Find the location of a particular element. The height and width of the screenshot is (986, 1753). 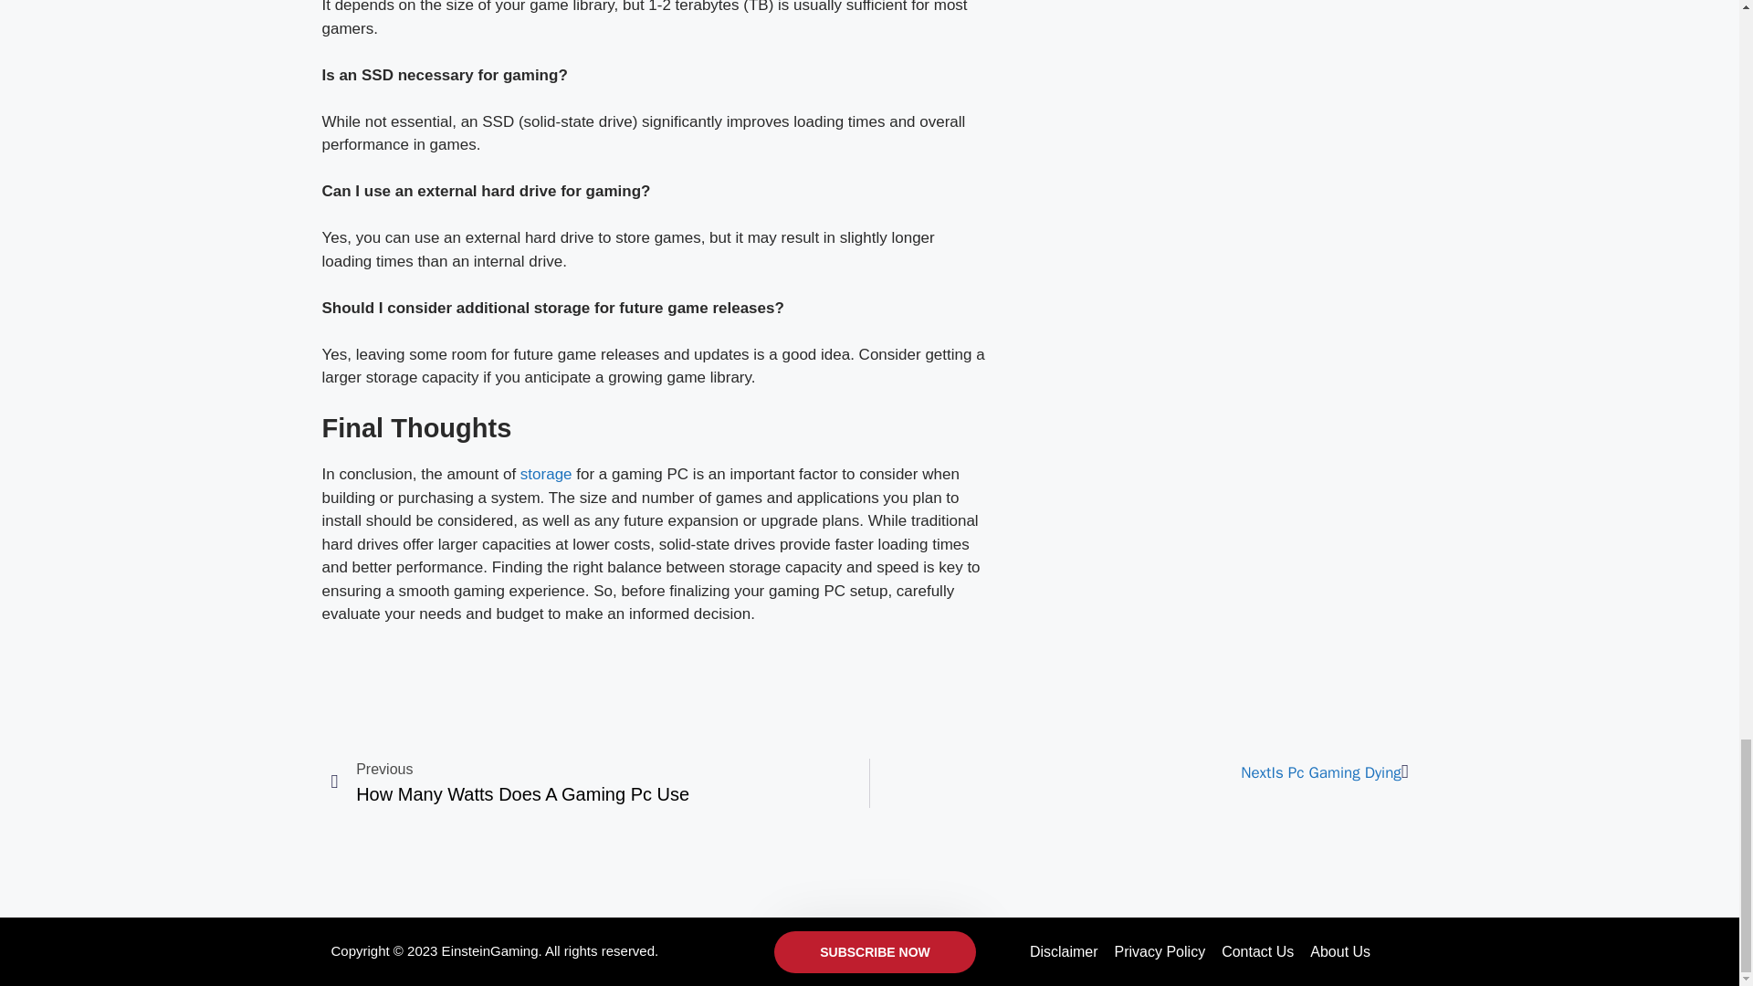

Disclaimer is located at coordinates (1064, 951).